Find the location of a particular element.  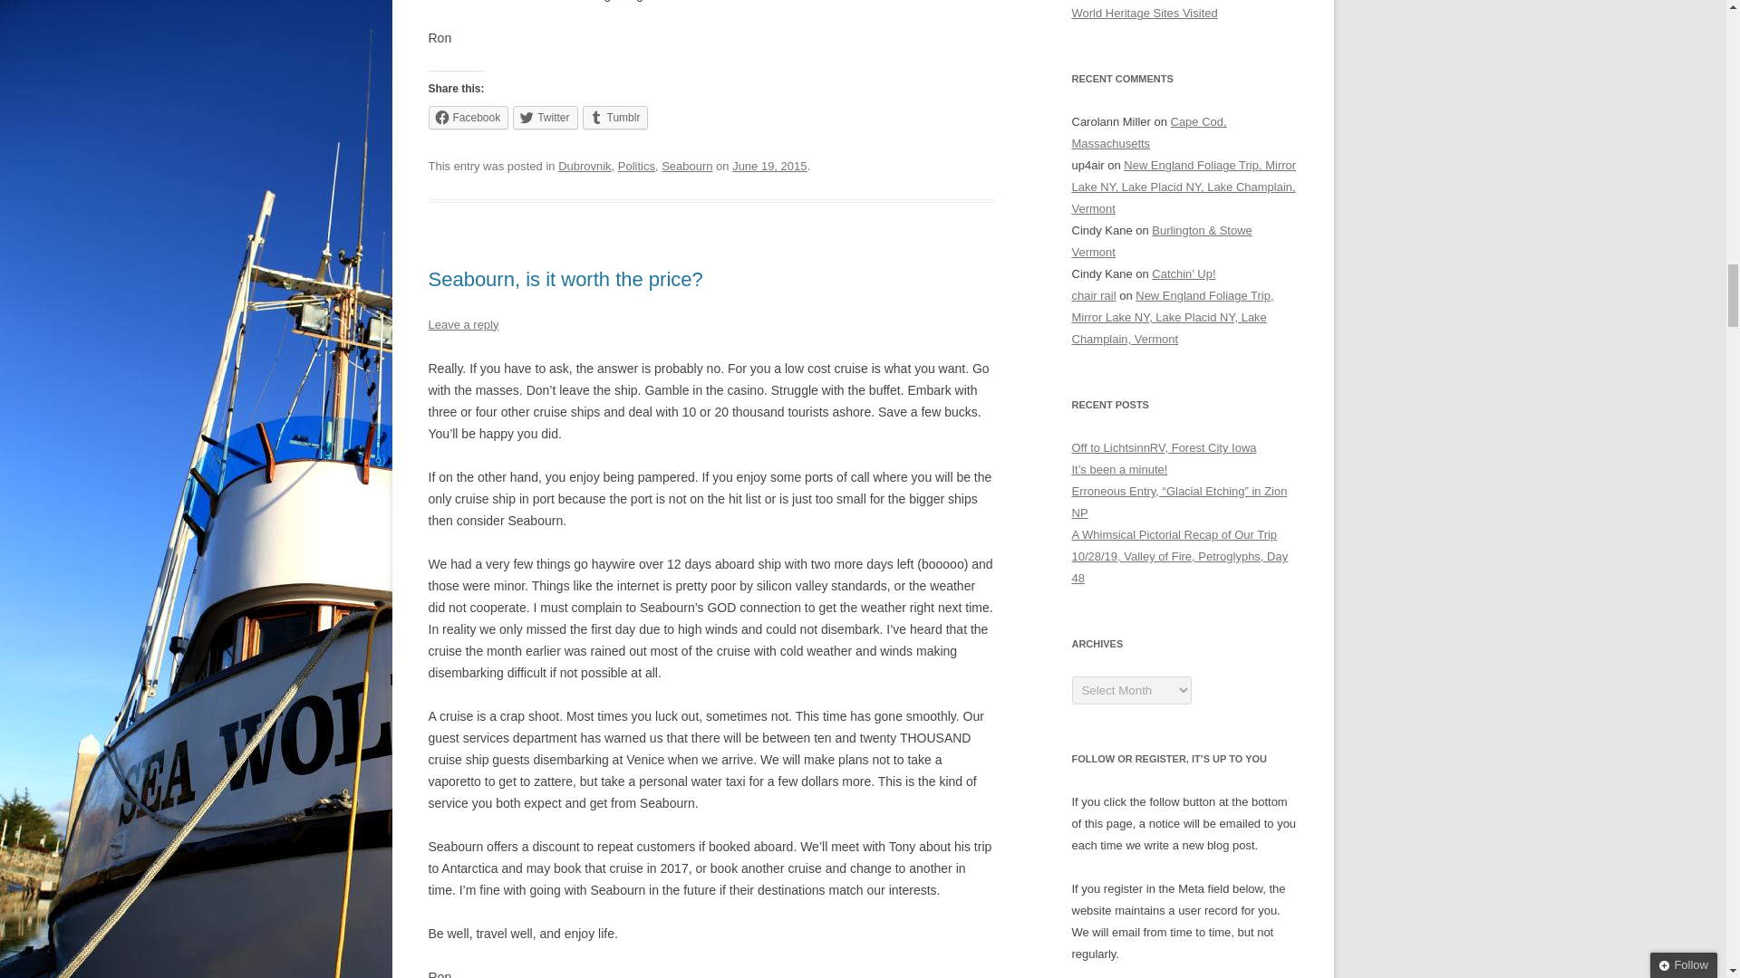

June 19, 2015 is located at coordinates (769, 167).